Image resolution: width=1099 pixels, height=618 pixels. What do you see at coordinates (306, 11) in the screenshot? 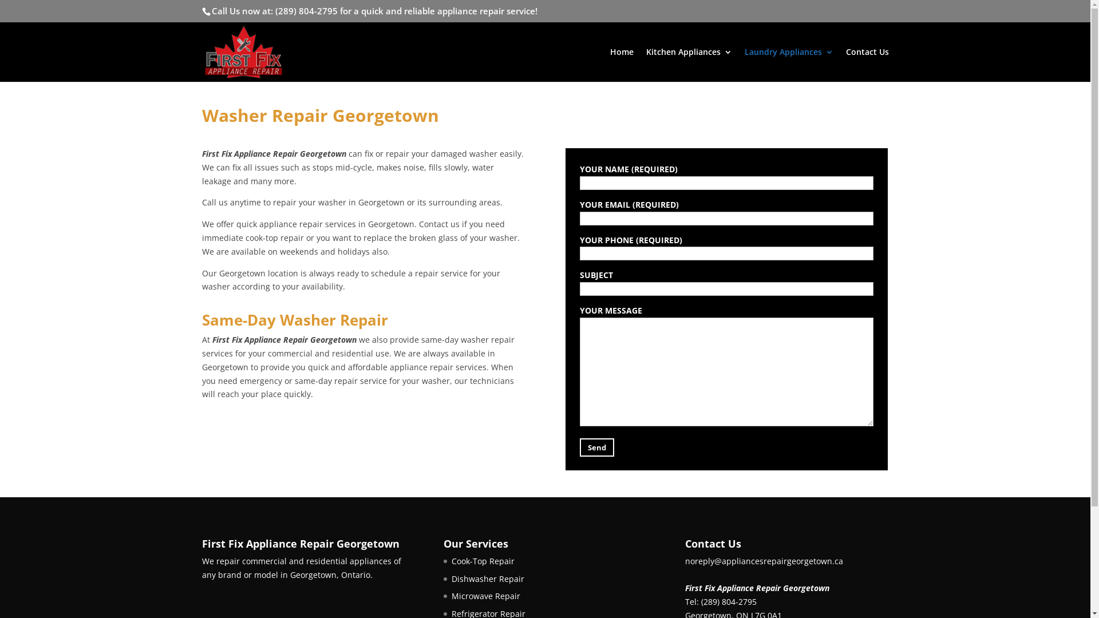
I see `(289) 804-2795` at bounding box center [306, 11].